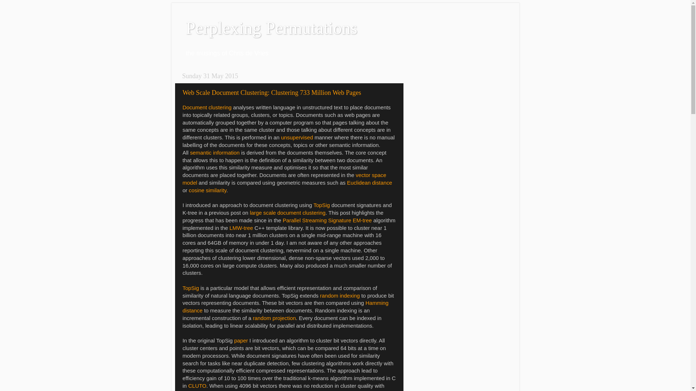  What do you see at coordinates (285, 179) in the screenshot?
I see `vector space model` at bounding box center [285, 179].